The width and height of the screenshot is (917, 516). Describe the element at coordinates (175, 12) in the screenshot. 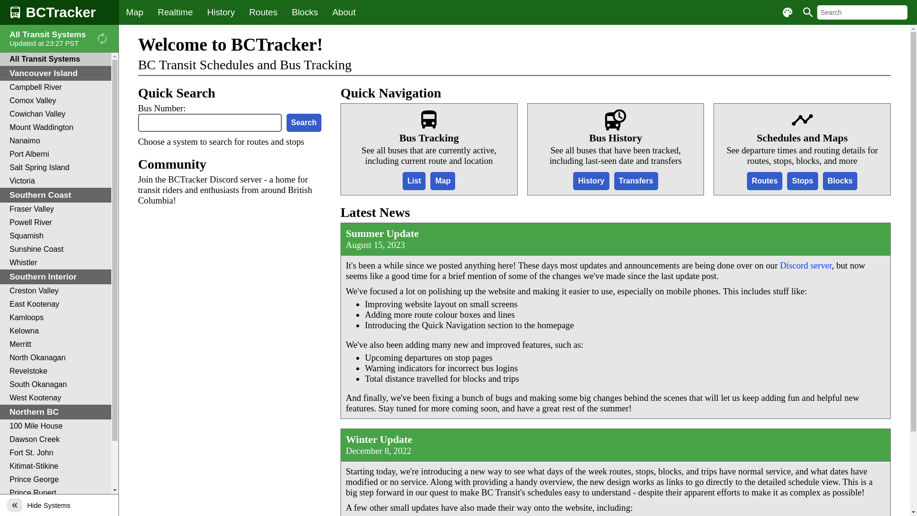

I see `Realtime` at that location.